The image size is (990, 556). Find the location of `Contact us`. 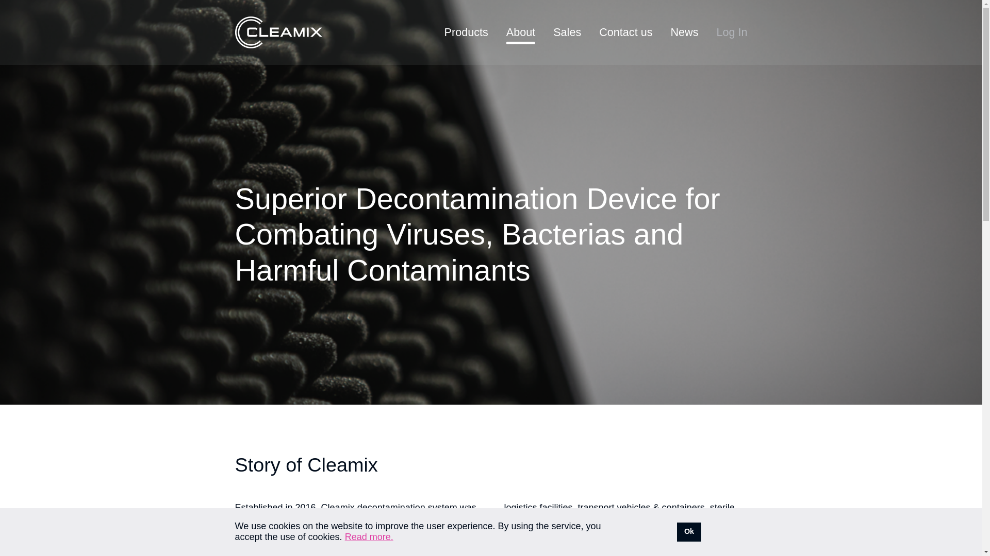

Contact us is located at coordinates (625, 32).